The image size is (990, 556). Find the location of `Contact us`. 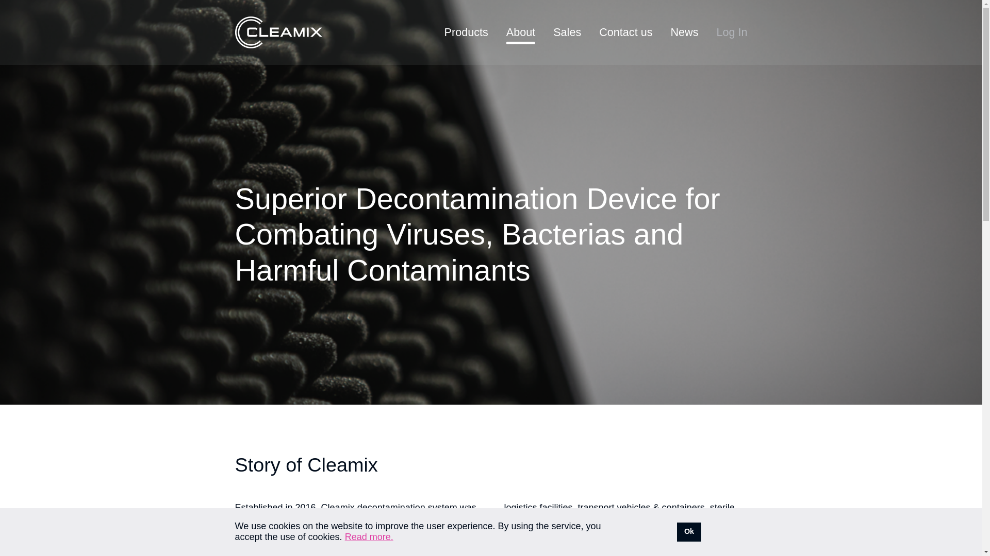

Contact us is located at coordinates (625, 32).